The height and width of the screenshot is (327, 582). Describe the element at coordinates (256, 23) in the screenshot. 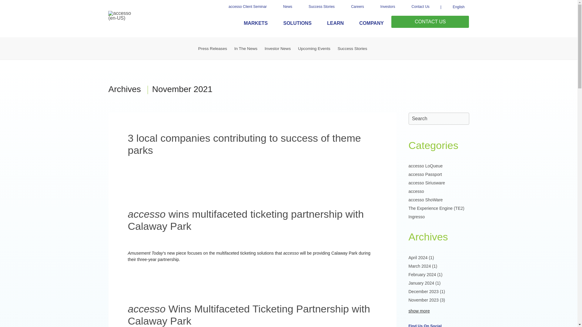

I see `MARKETS` at that location.